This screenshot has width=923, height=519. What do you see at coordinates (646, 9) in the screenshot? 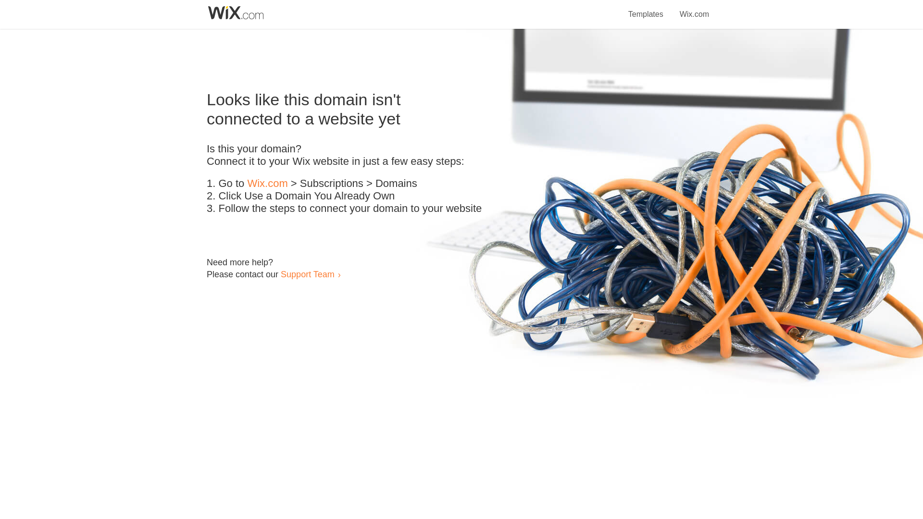
I see `Templates` at bounding box center [646, 9].